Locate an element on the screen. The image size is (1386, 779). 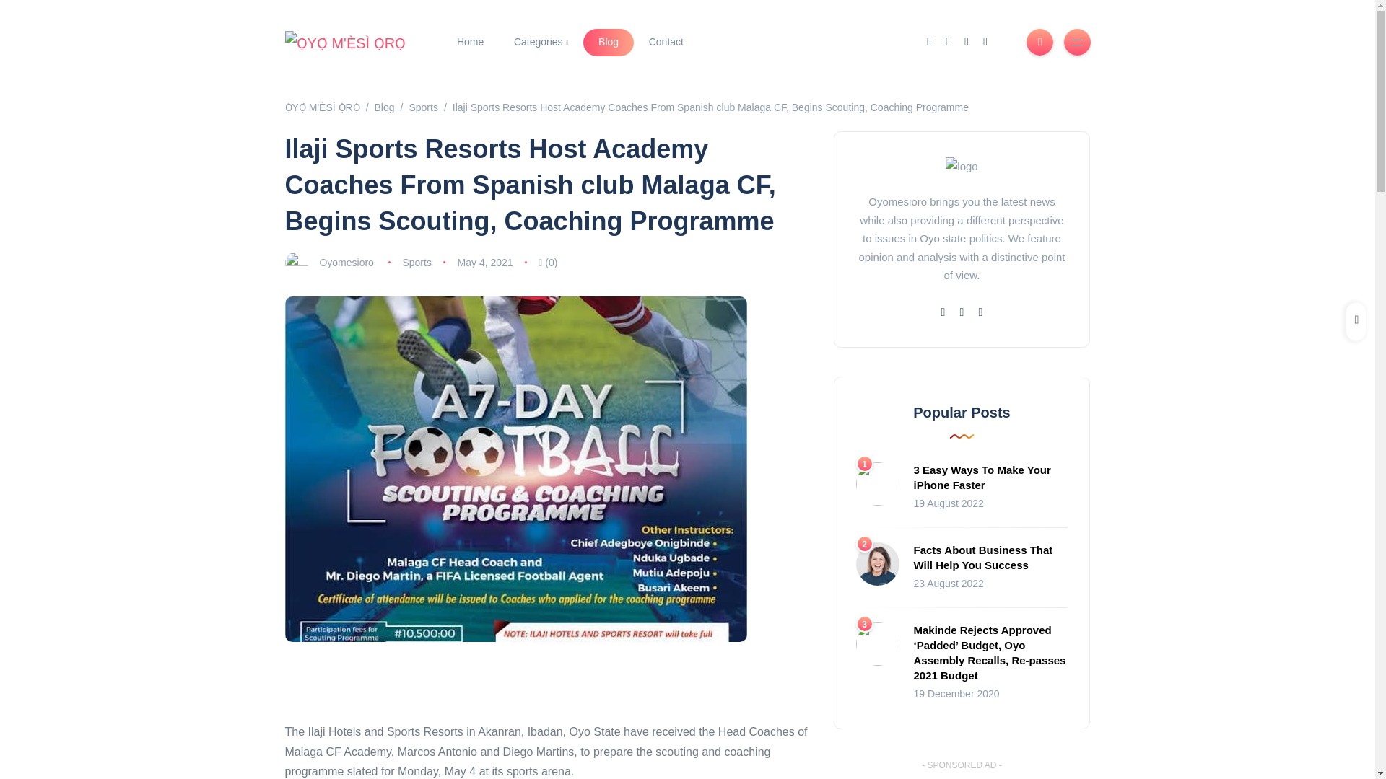
Posts by Oyomesioro is located at coordinates (345, 263).